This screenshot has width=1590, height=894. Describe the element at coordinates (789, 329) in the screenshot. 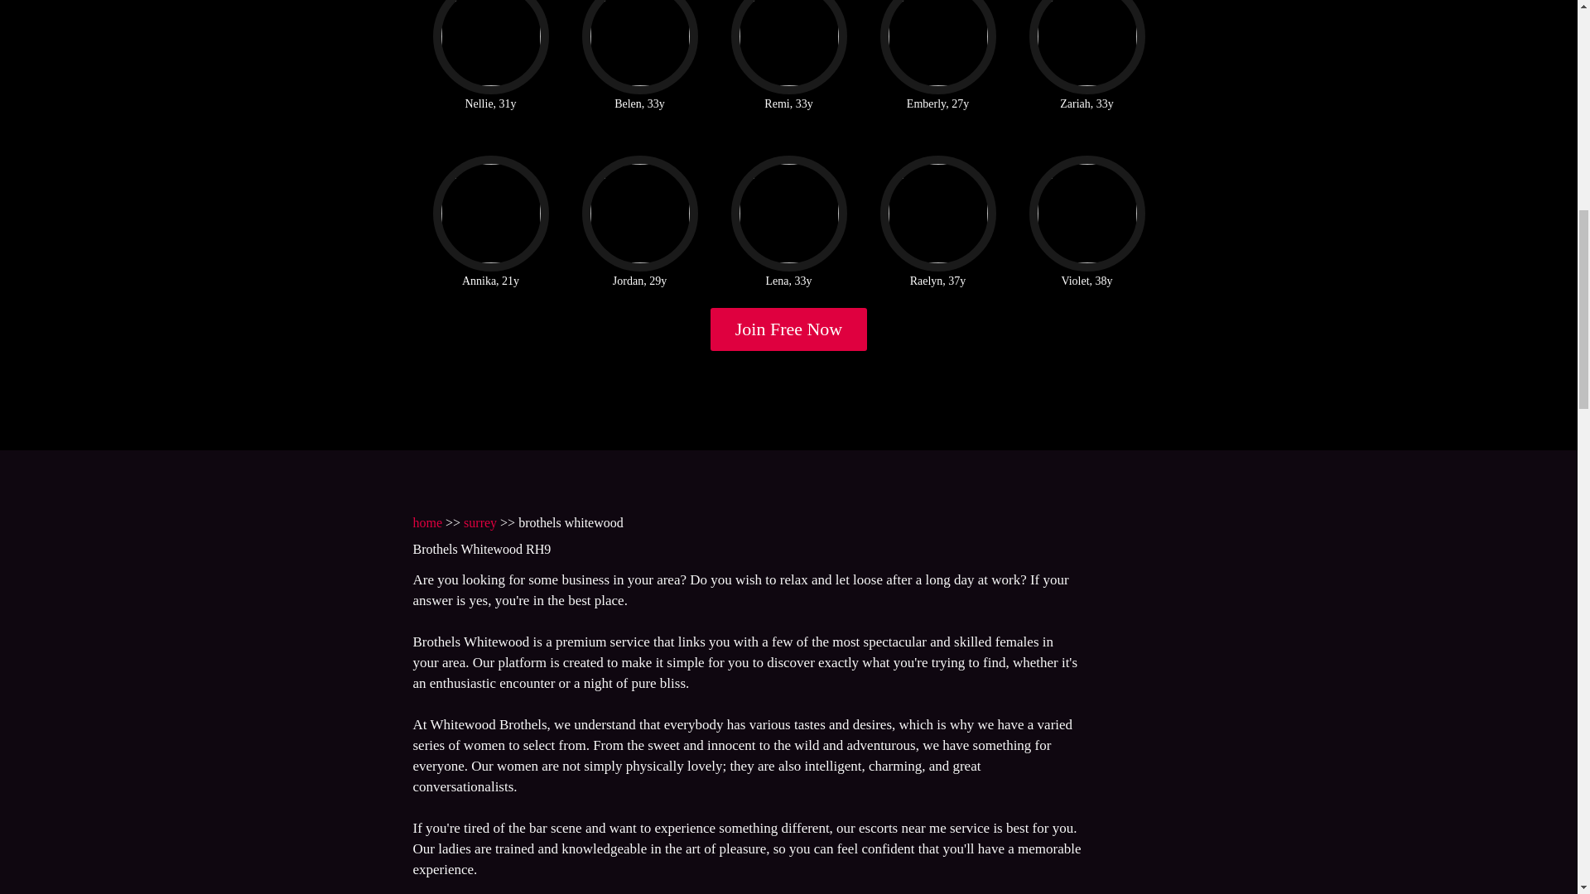

I see `Join Free Now` at that location.